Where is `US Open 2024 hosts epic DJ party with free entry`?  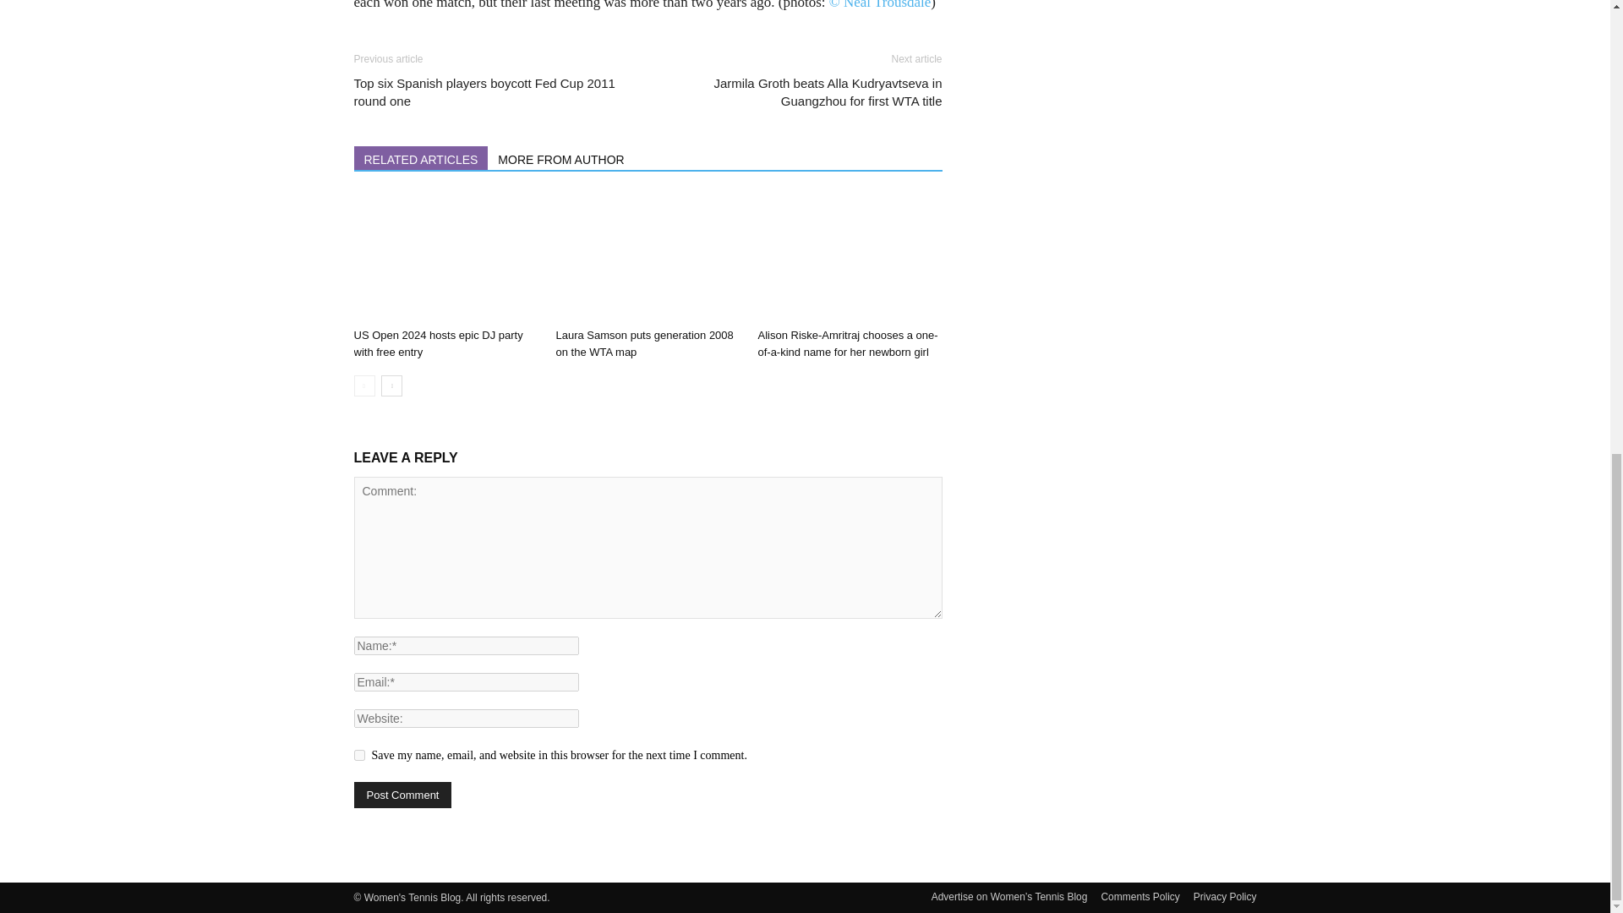
US Open 2024 hosts epic DJ party with free entry is located at coordinates (438, 343).